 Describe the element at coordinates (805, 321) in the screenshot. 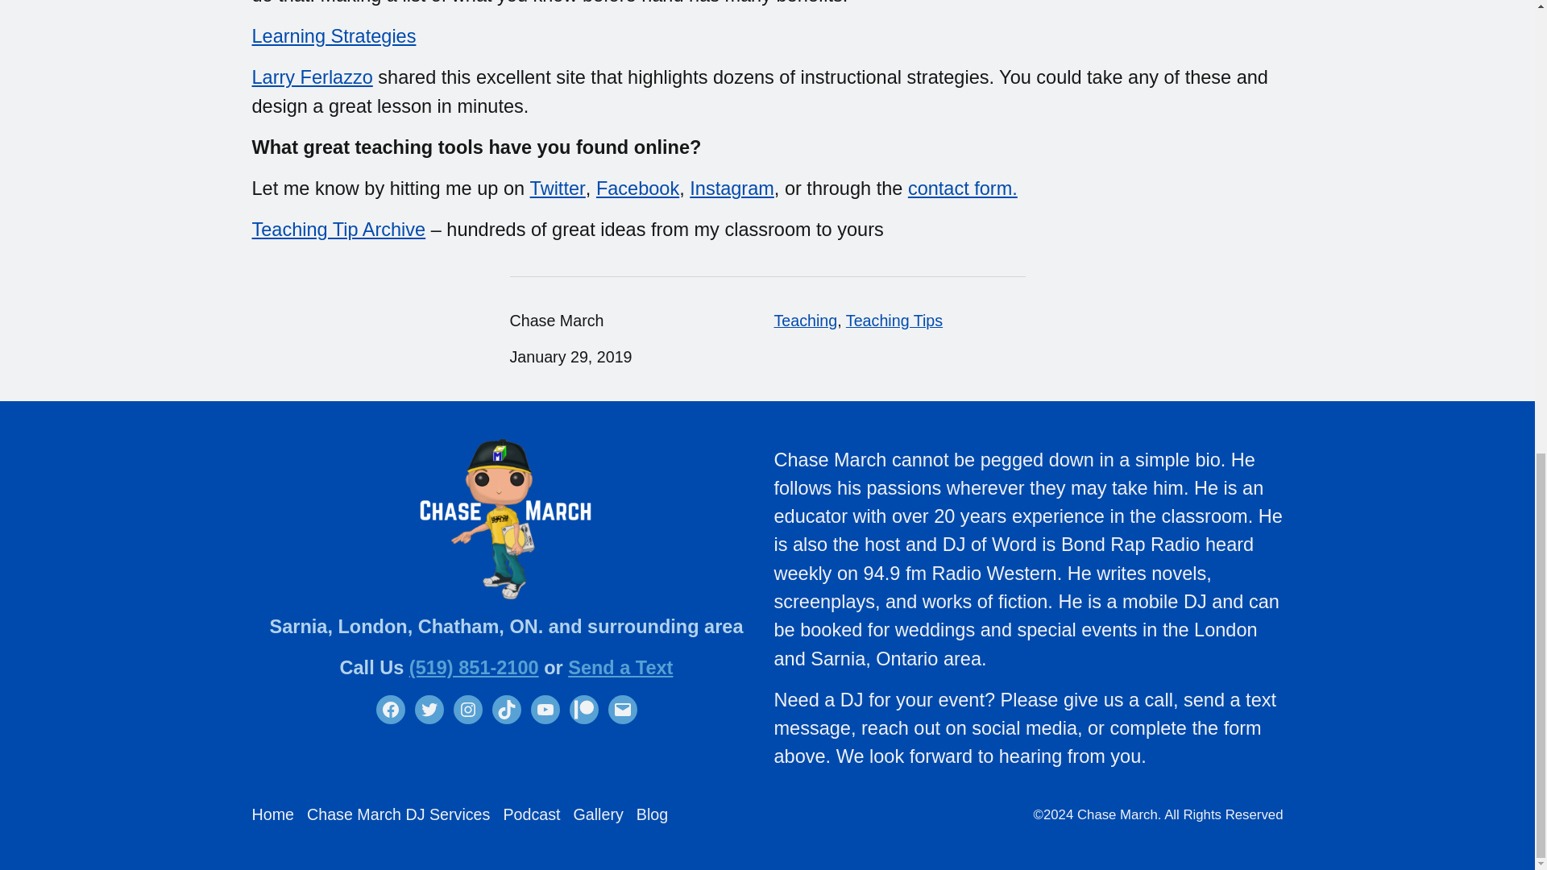

I see `Teaching` at that location.